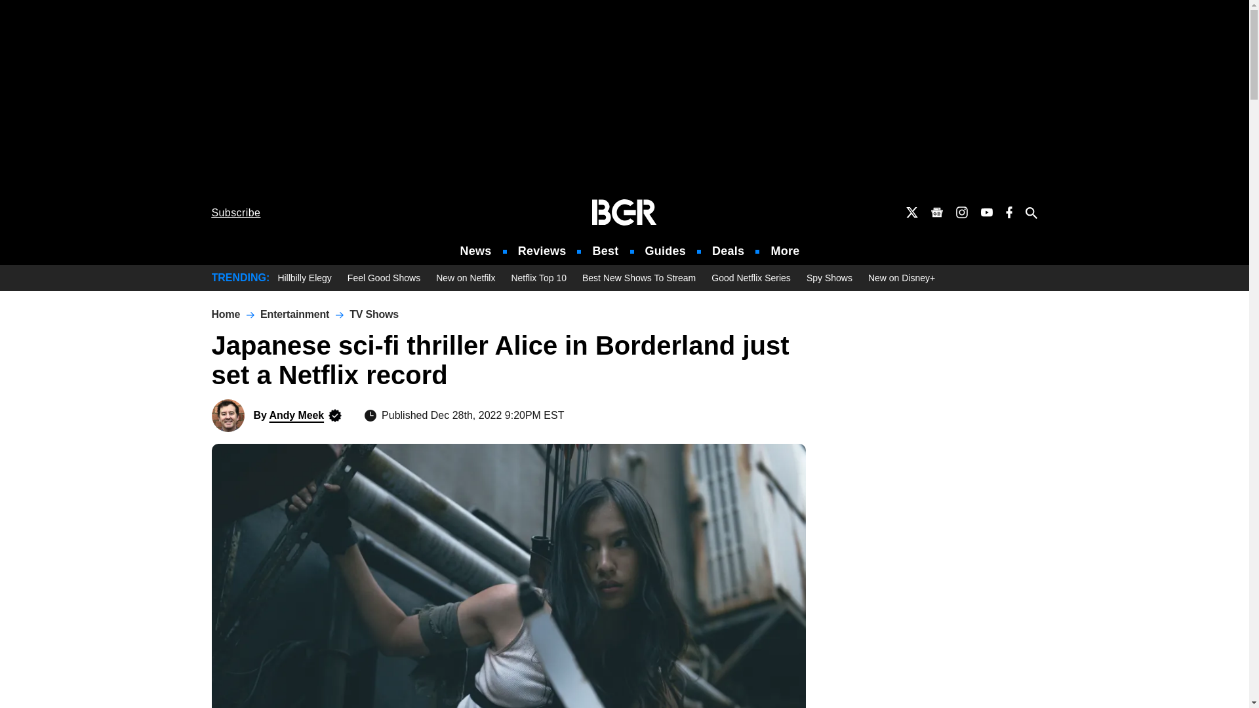  What do you see at coordinates (665, 251) in the screenshot?
I see `Guides` at bounding box center [665, 251].